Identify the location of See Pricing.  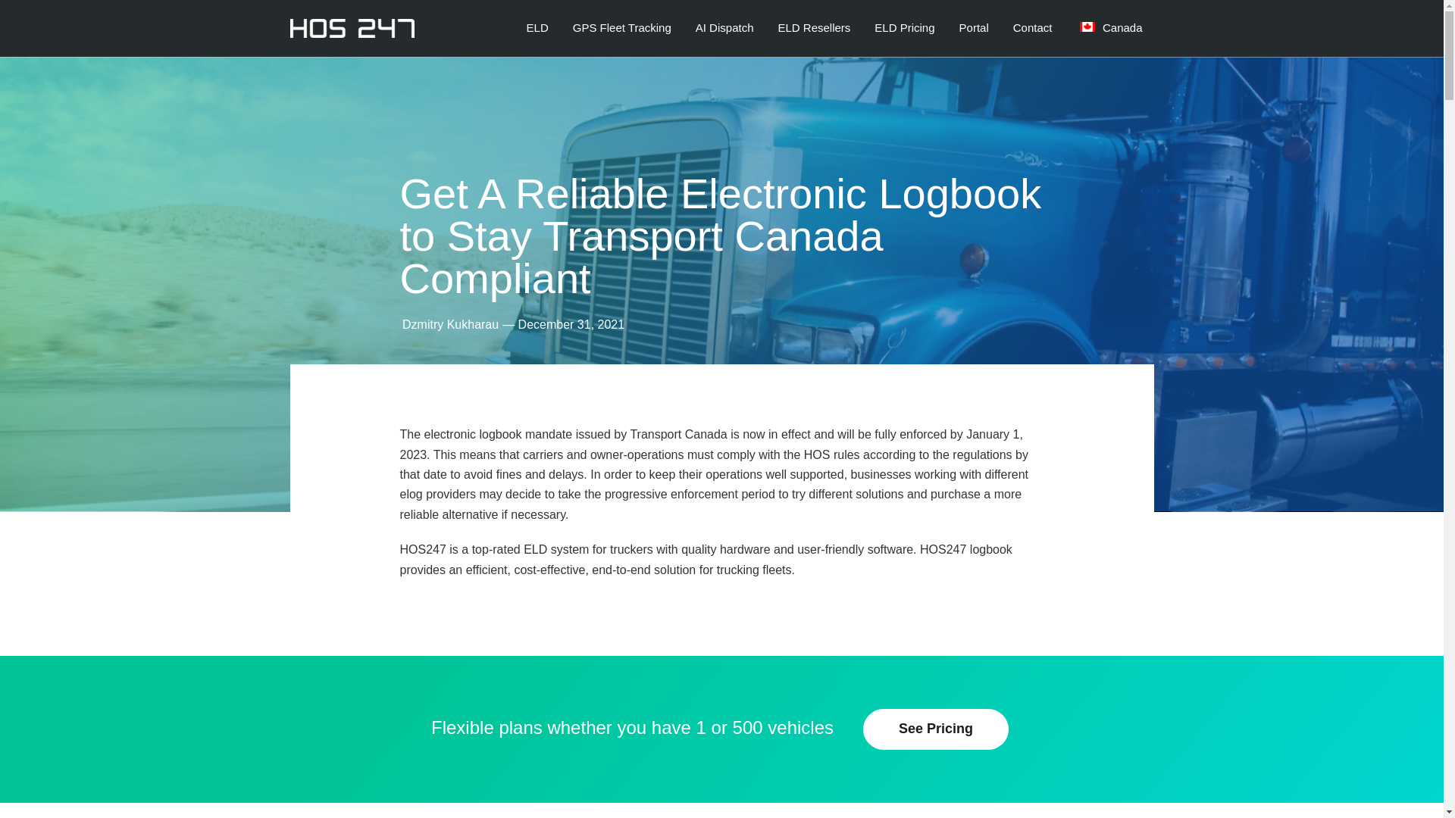
(935, 729).